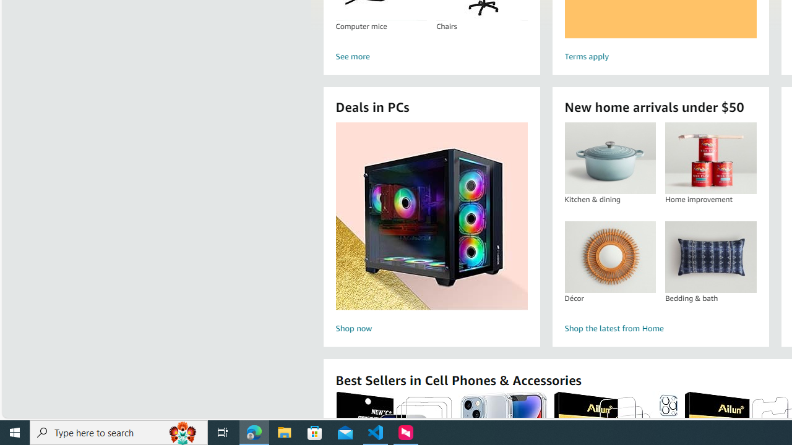 The width and height of the screenshot is (792, 445). What do you see at coordinates (710, 256) in the screenshot?
I see `Bedding & bath` at bounding box center [710, 256].